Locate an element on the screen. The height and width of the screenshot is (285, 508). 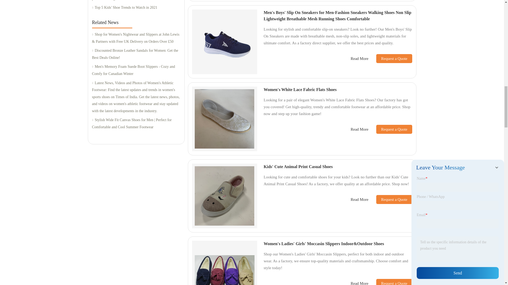
Top 5 Kids' Shoe Trends to Watch in 2021 is located at coordinates (136, 8).